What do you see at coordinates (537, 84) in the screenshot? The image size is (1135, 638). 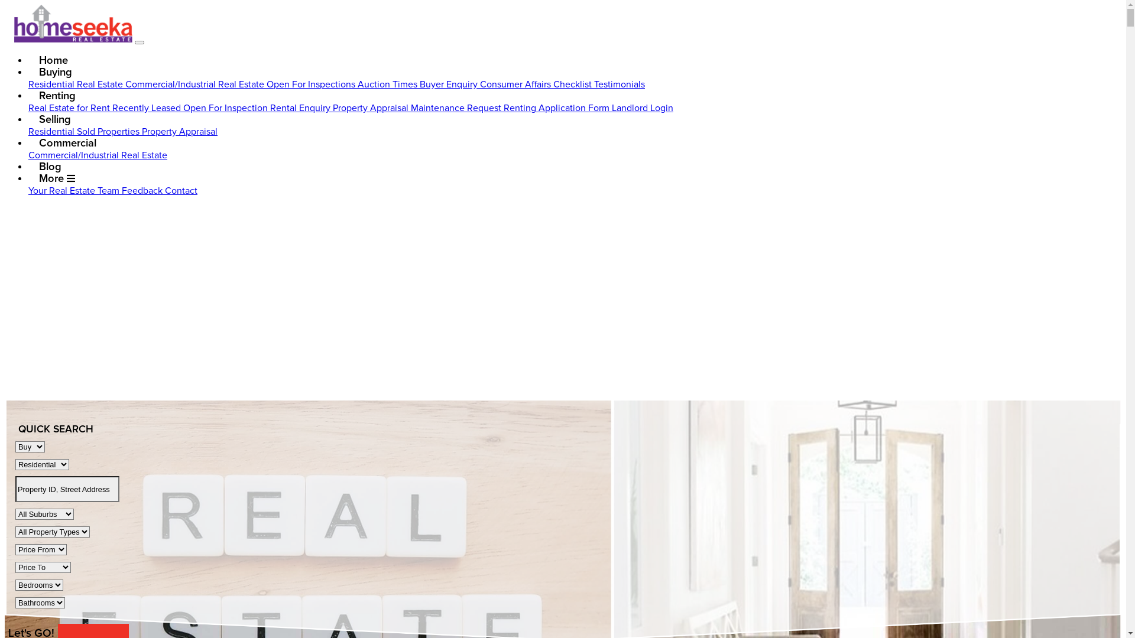 I see `Consumer Affairs Checklist` at bounding box center [537, 84].